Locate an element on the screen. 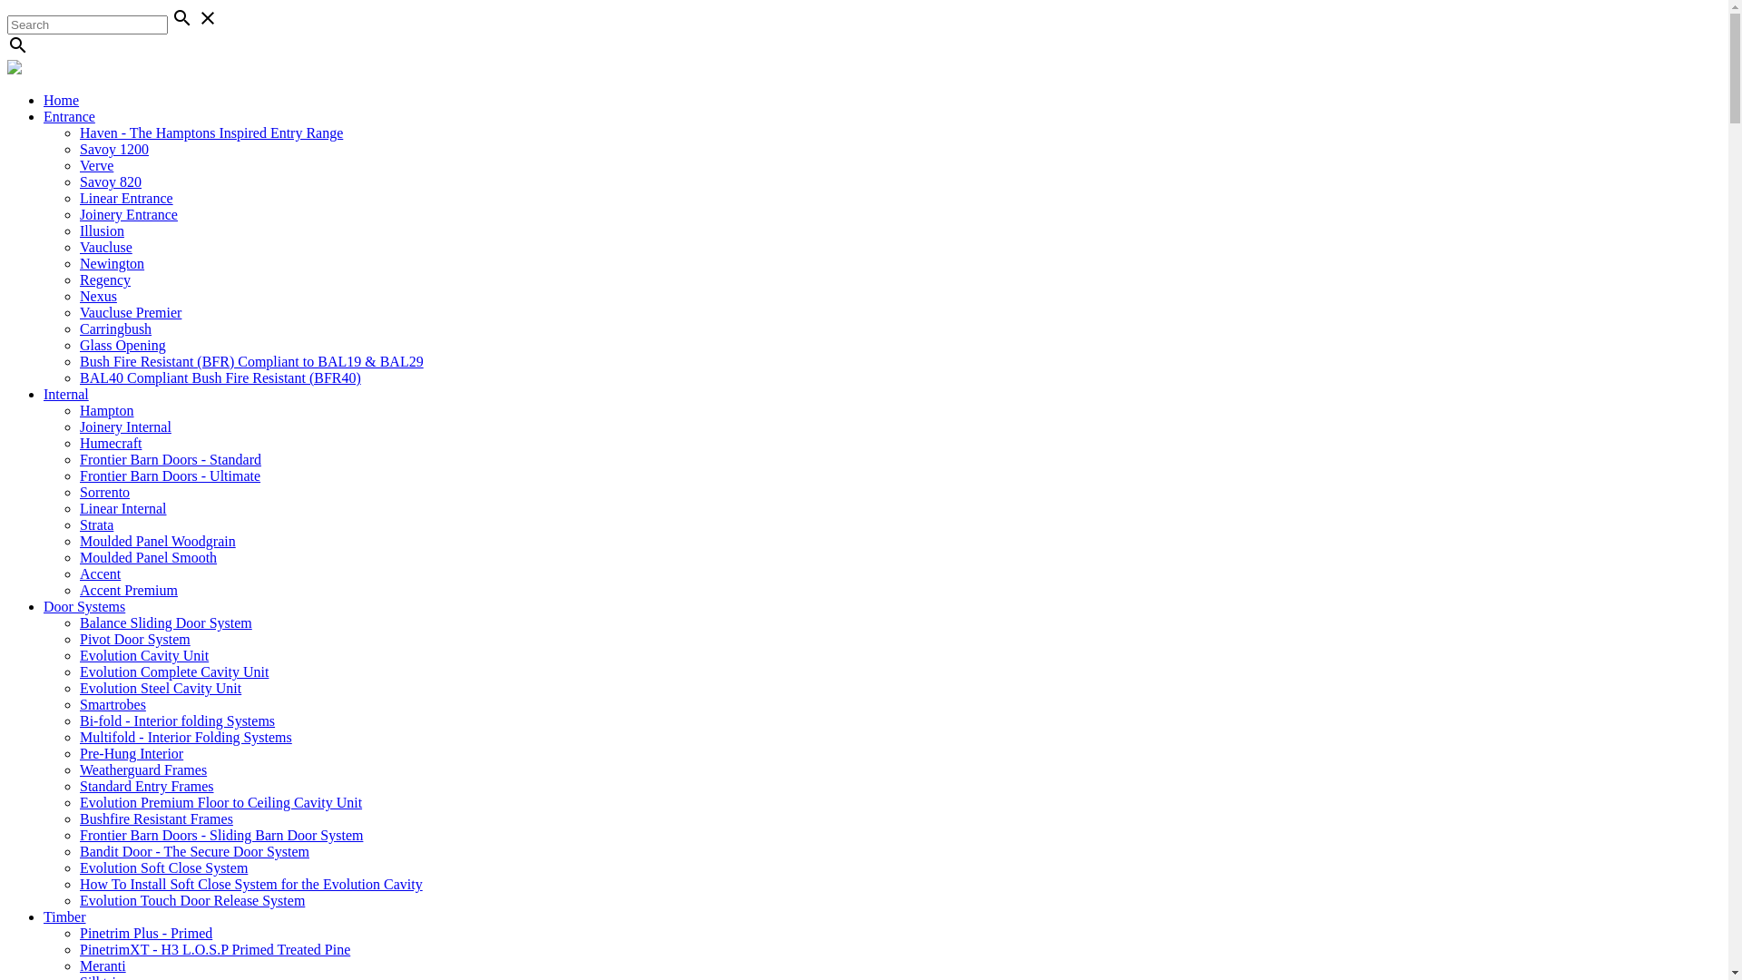 This screenshot has height=980, width=1742. Strata is located at coordinates (96, 524).